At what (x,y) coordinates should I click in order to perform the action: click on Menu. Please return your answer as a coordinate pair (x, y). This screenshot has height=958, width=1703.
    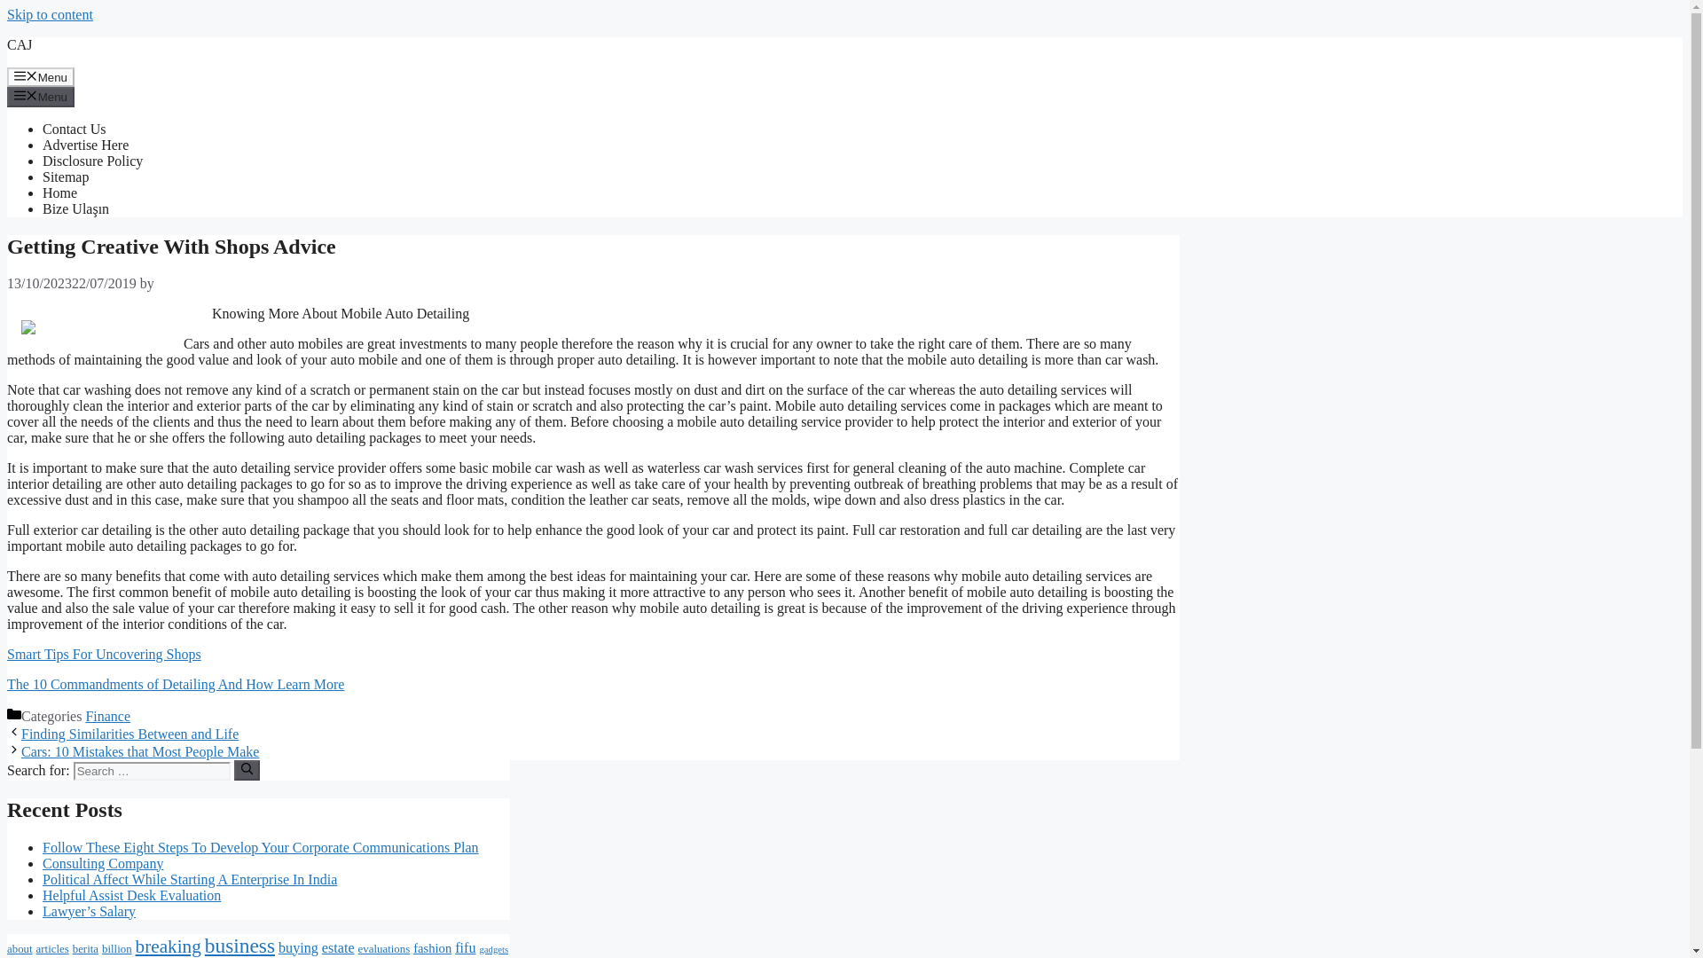
    Looking at the image, I should click on (41, 76).